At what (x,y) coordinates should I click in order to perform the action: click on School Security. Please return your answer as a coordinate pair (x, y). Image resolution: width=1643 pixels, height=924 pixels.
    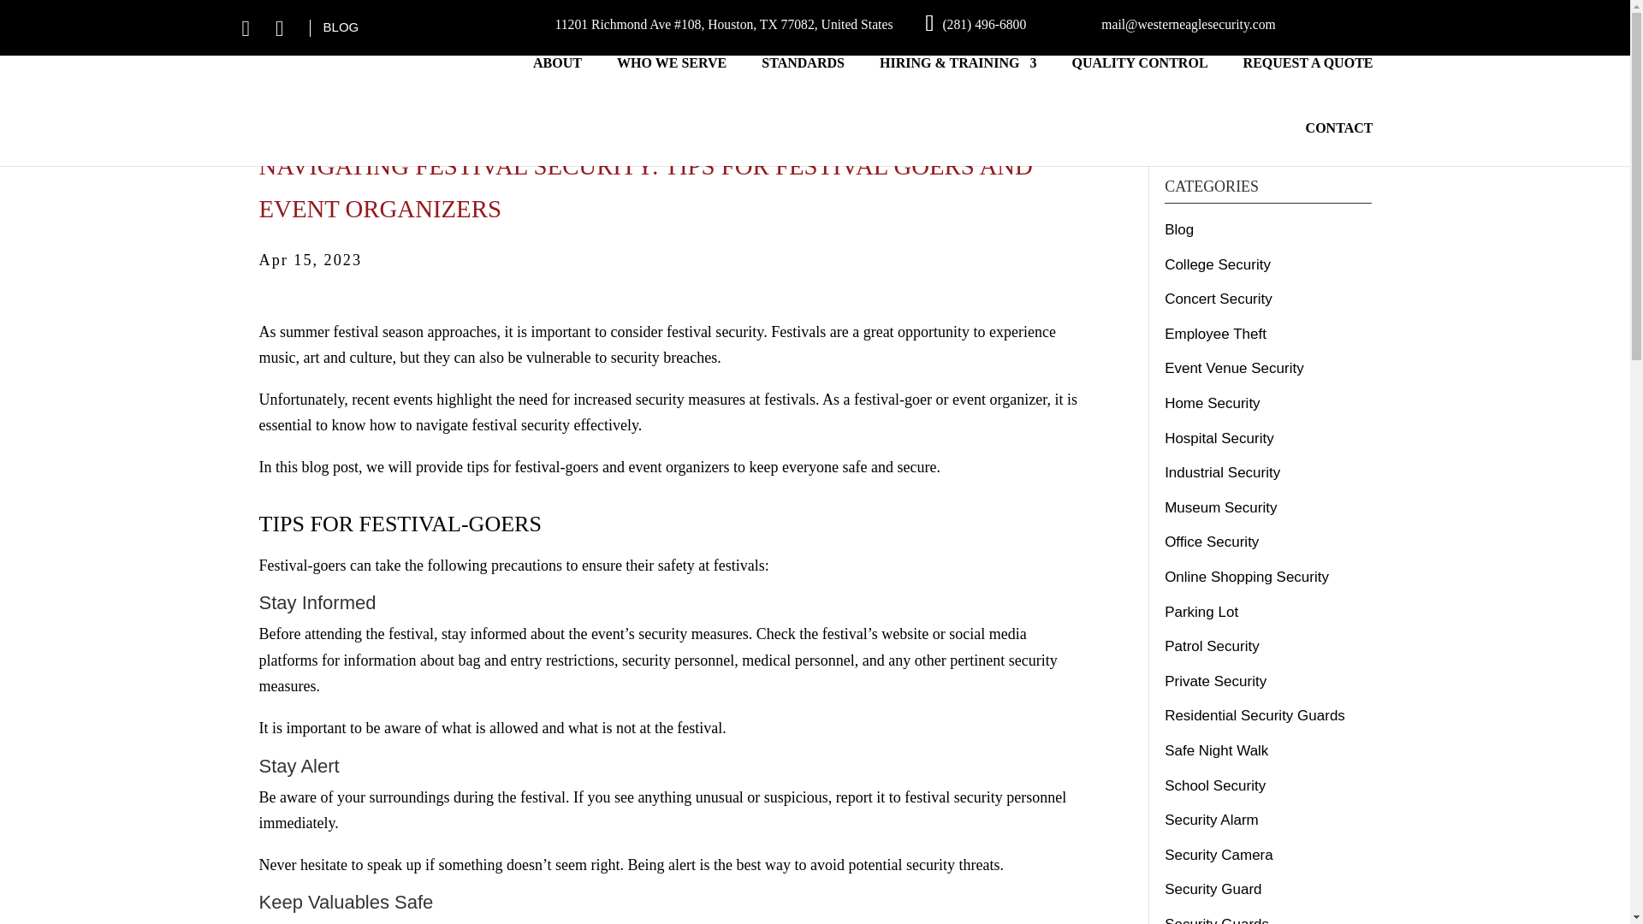
    Looking at the image, I should click on (1215, 785).